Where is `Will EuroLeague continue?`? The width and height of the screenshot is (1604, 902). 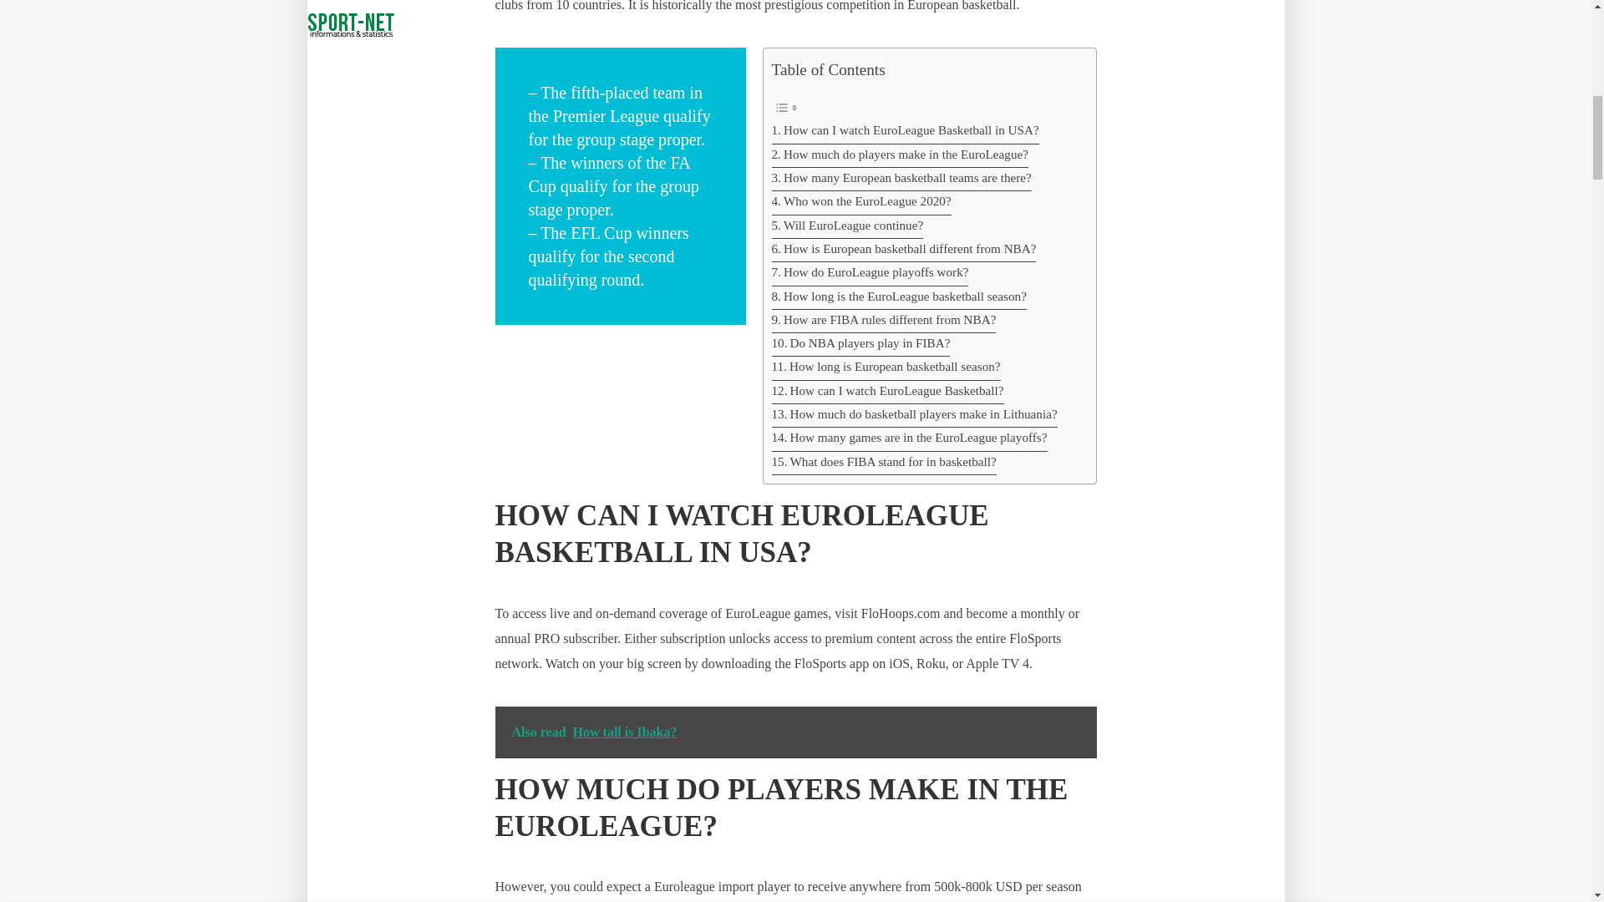
Will EuroLeague continue? is located at coordinates (847, 227).